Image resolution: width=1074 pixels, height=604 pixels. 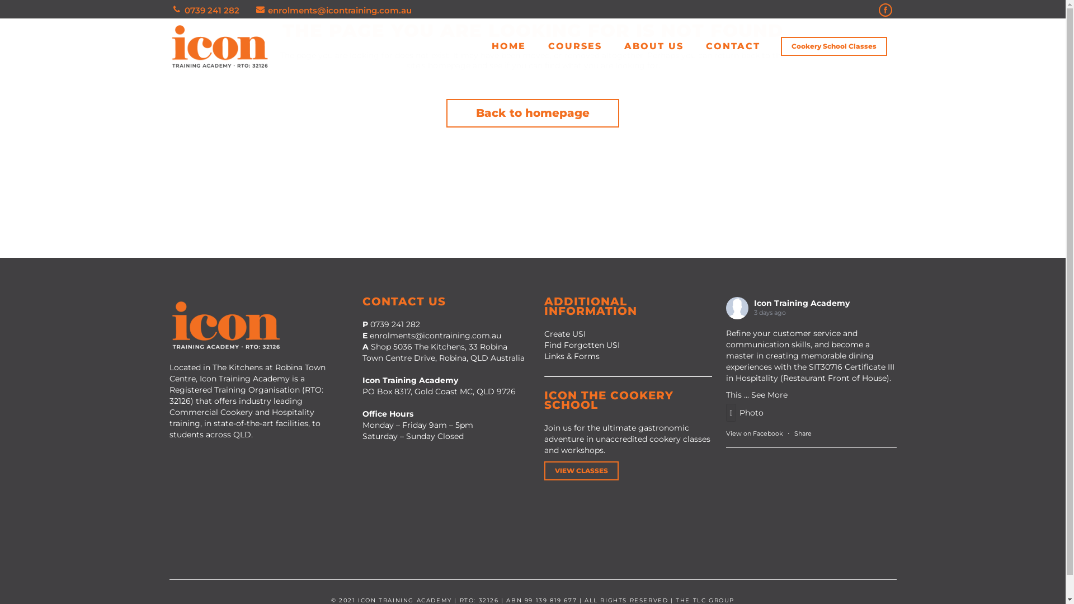 What do you see at coordinates (564, 334) in the screenshot?
I see `Create USI` at bounding box center [564, 334].